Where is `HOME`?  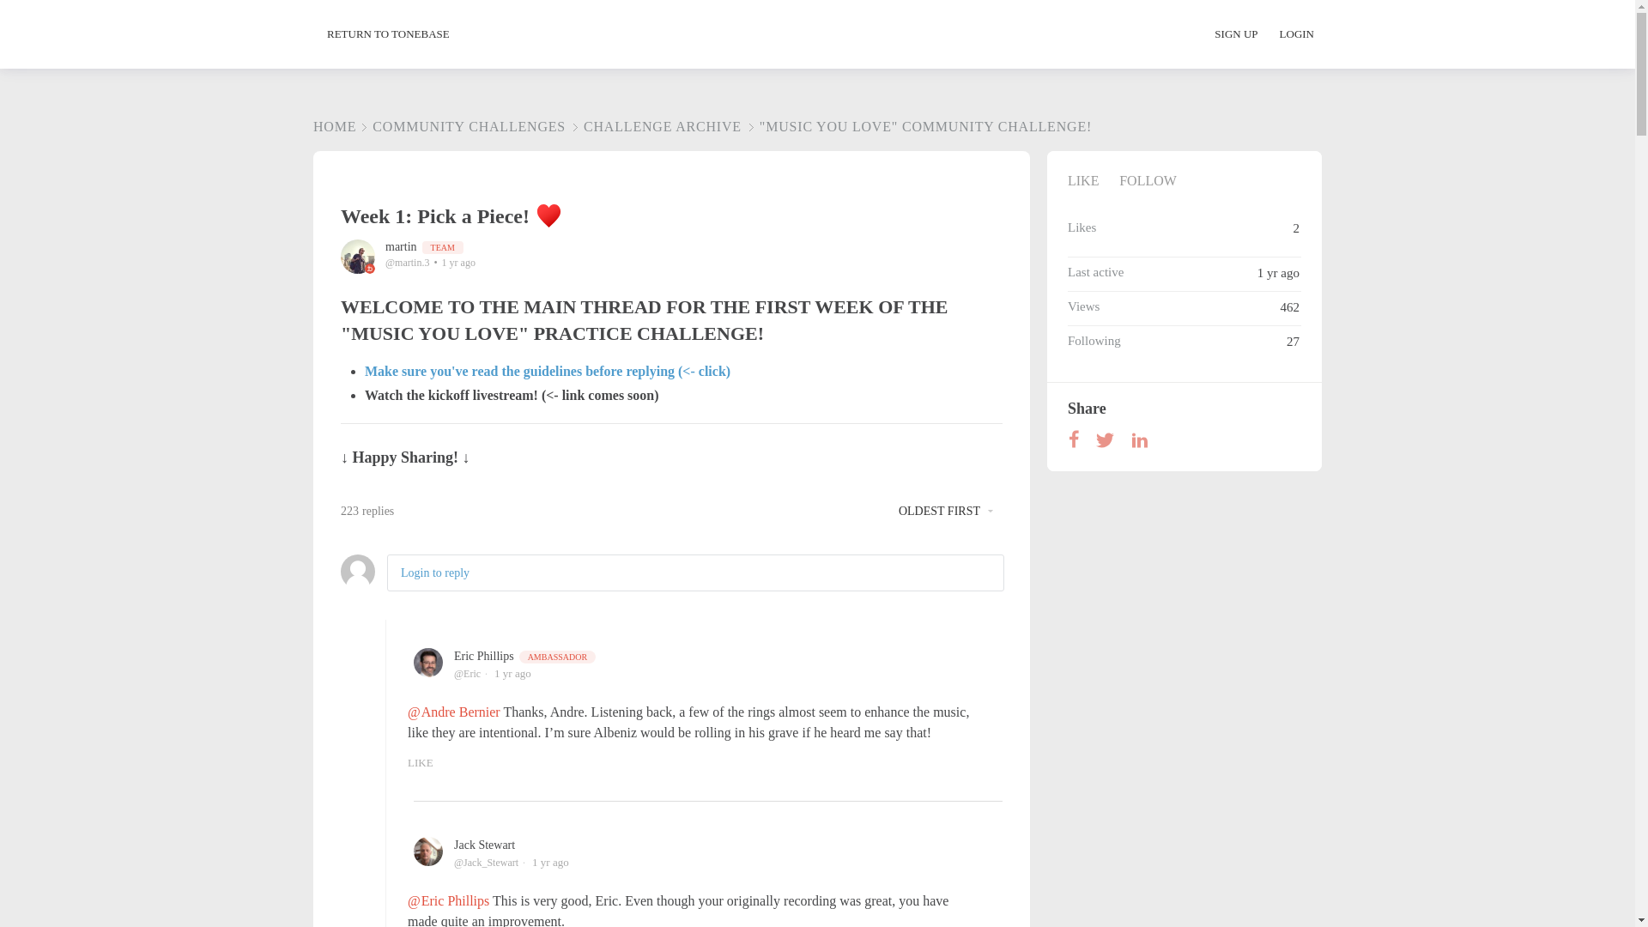 HOME is located at coordinates (334, 126).